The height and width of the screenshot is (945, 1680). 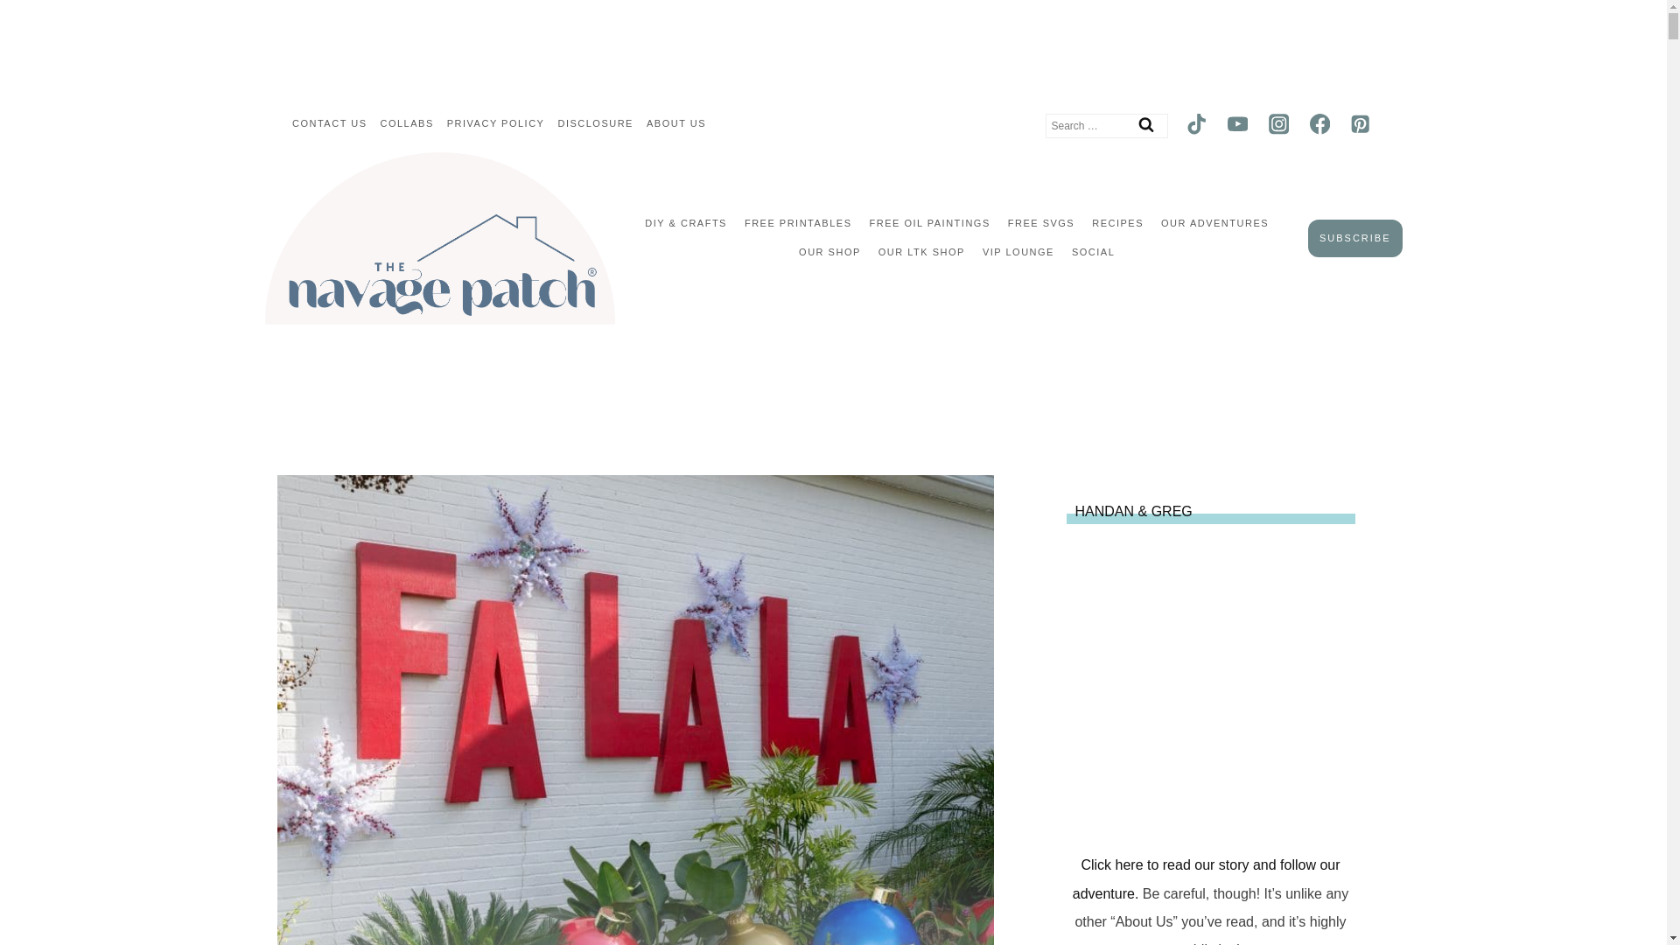 What do you see at coordinates (1118, 224) in the screenshot?
I see `RECIPES` at bounding box center [1118, 224].